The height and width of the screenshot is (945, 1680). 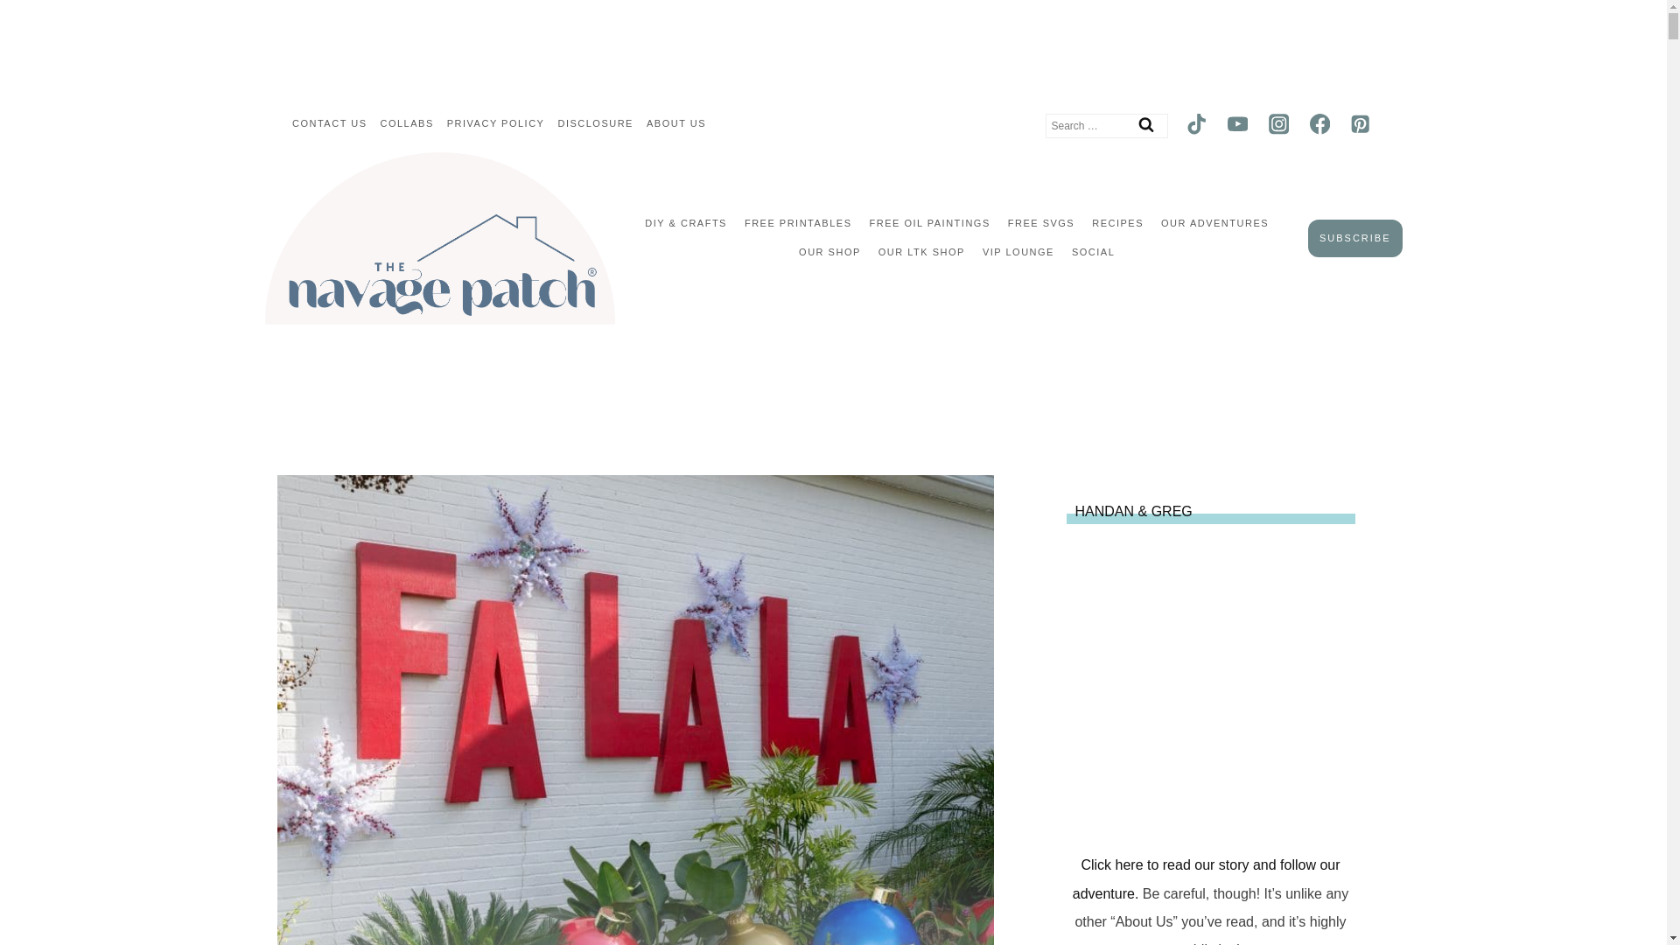 What do you see at coordinates (1118, 224) in the screenshot?
I see `RECIPES` at bounding box center [1118, 224].